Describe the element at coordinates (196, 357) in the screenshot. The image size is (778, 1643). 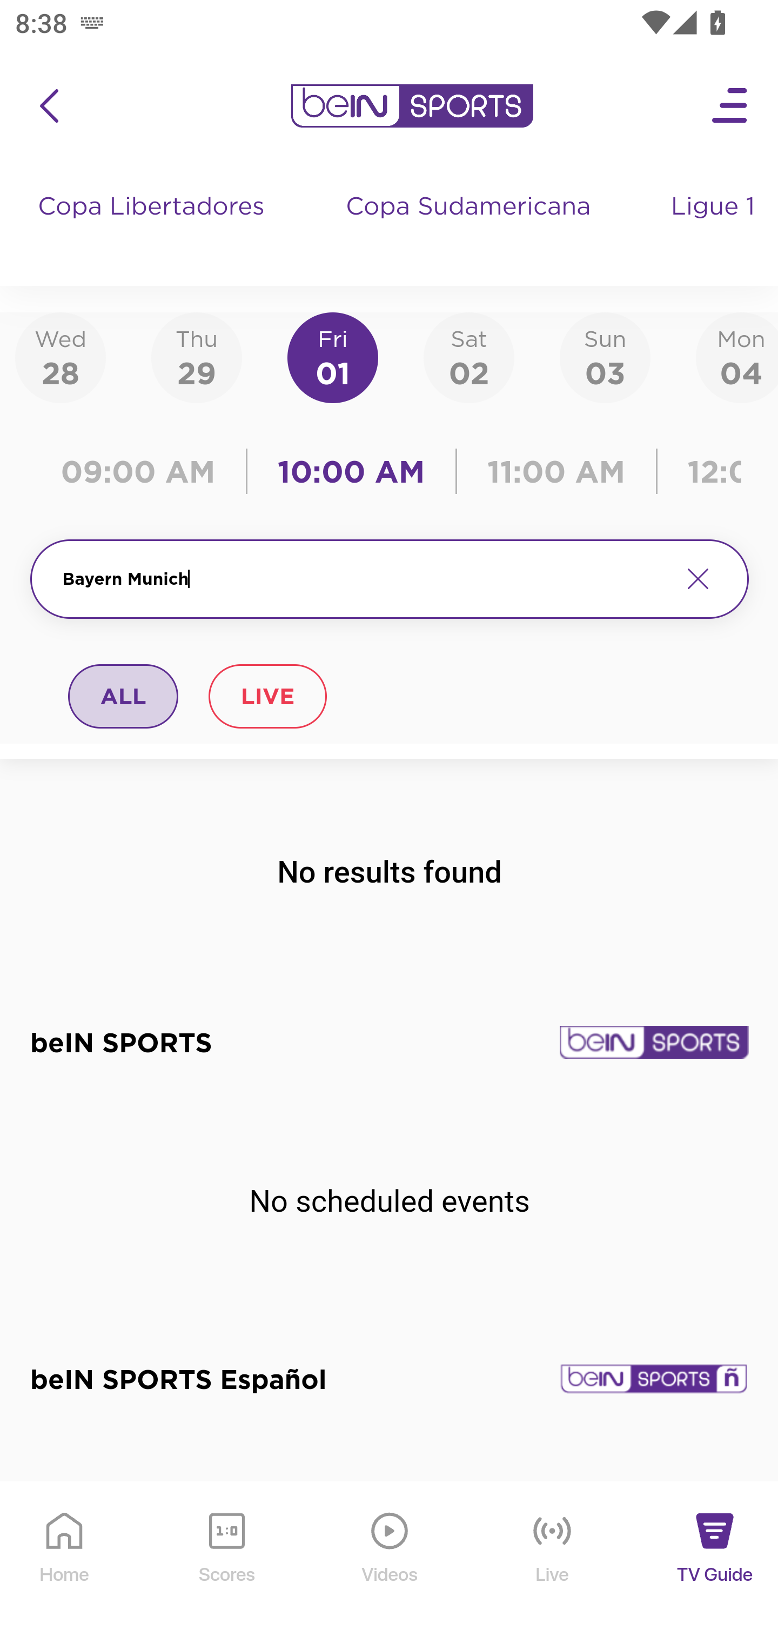
I see `Thu29` at that location.